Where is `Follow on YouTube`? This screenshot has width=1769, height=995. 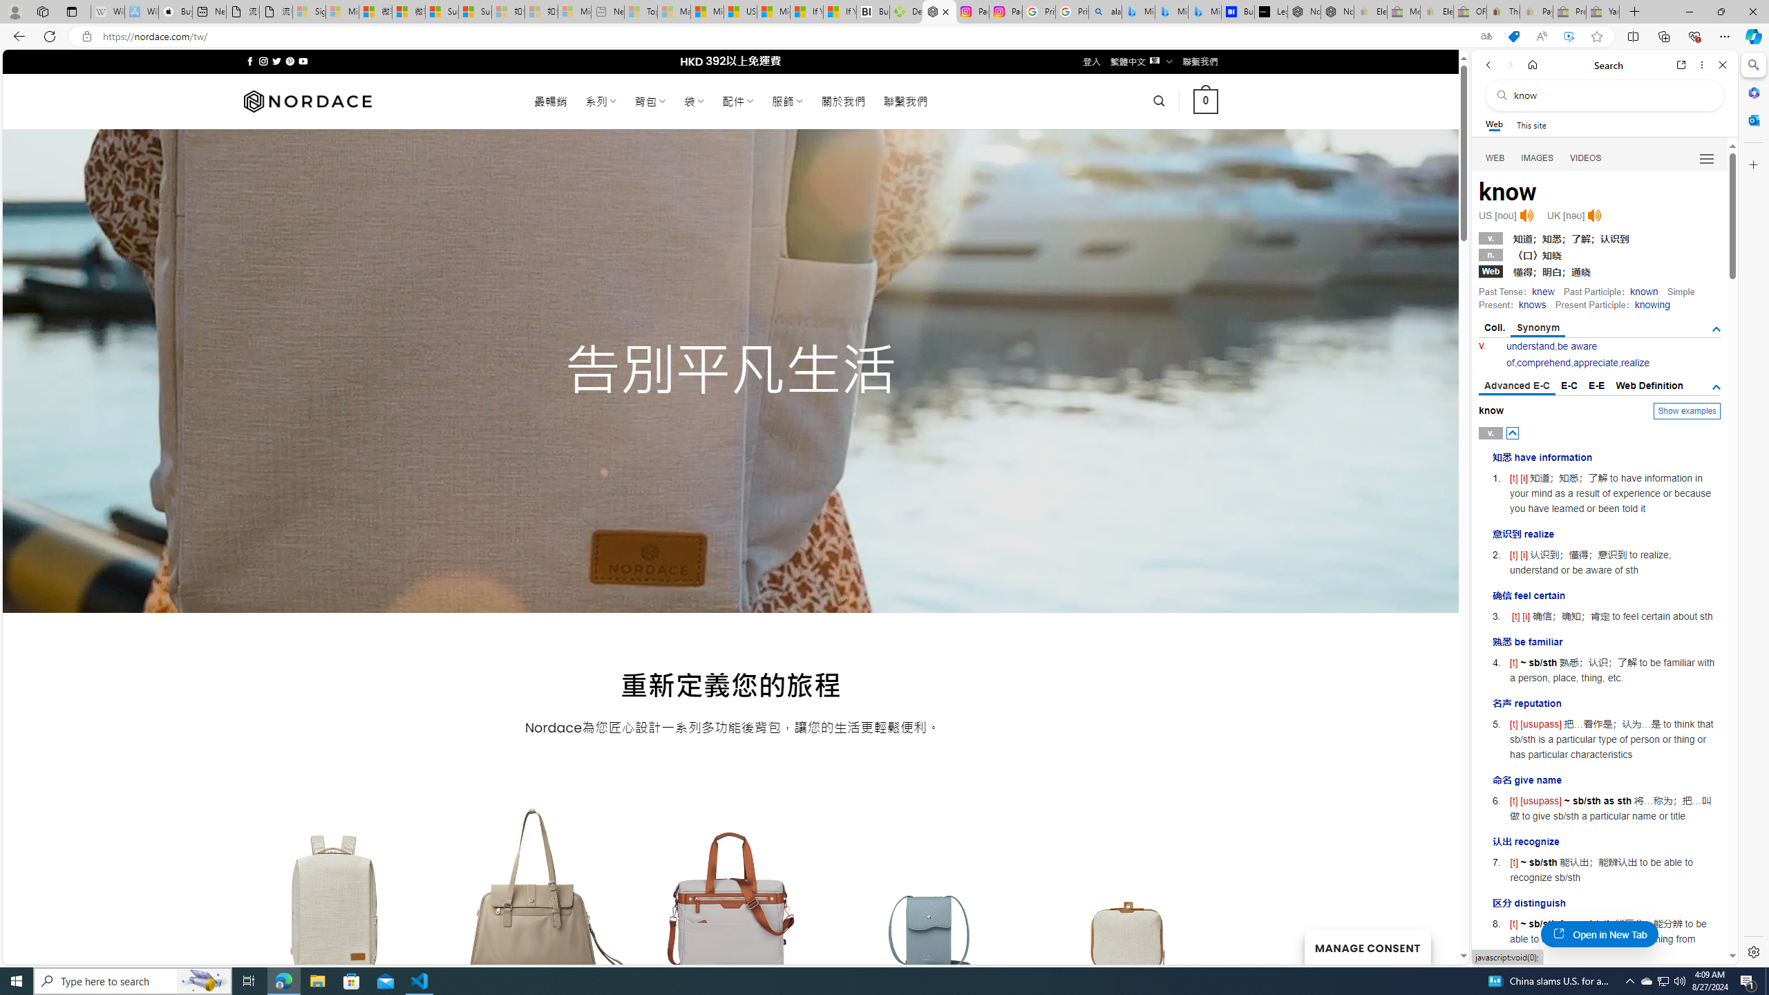
Follow on YouTube is located at coordinates (303, 61).